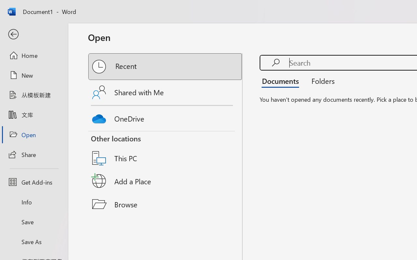 The image size is (417, 260). What do you see at coordinates (165, 117) in the screenshot?
I see `OneDrive` at bounding box center [165, 117].